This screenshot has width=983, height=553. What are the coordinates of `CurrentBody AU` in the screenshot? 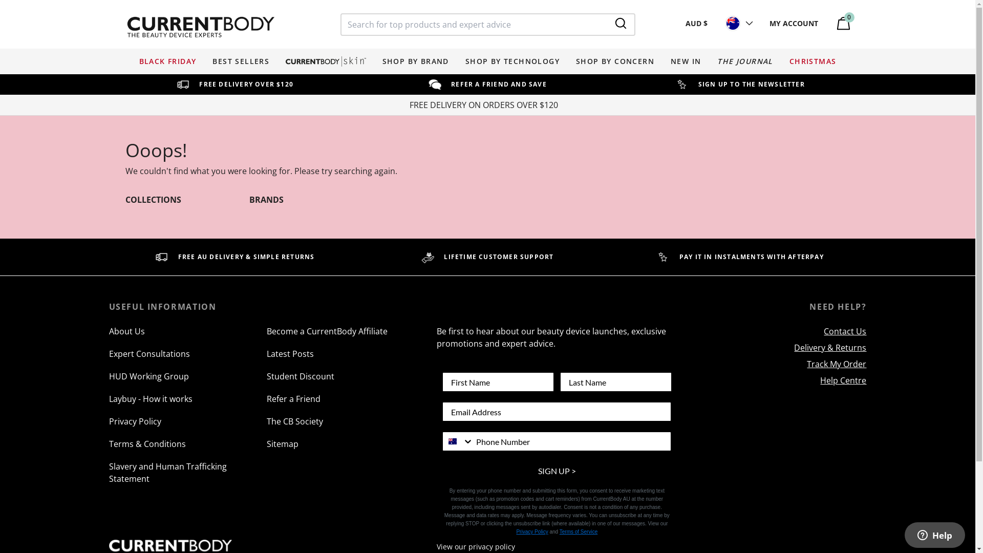 It's located at (200, 27).